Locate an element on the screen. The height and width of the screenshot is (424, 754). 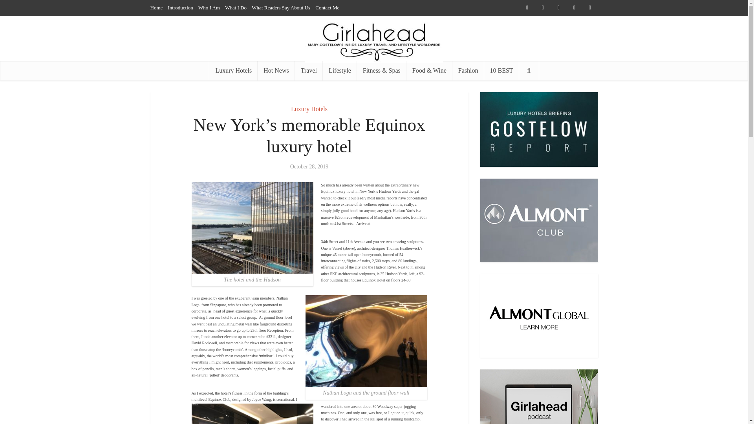
Introduction is located at coordinates (181, 7).